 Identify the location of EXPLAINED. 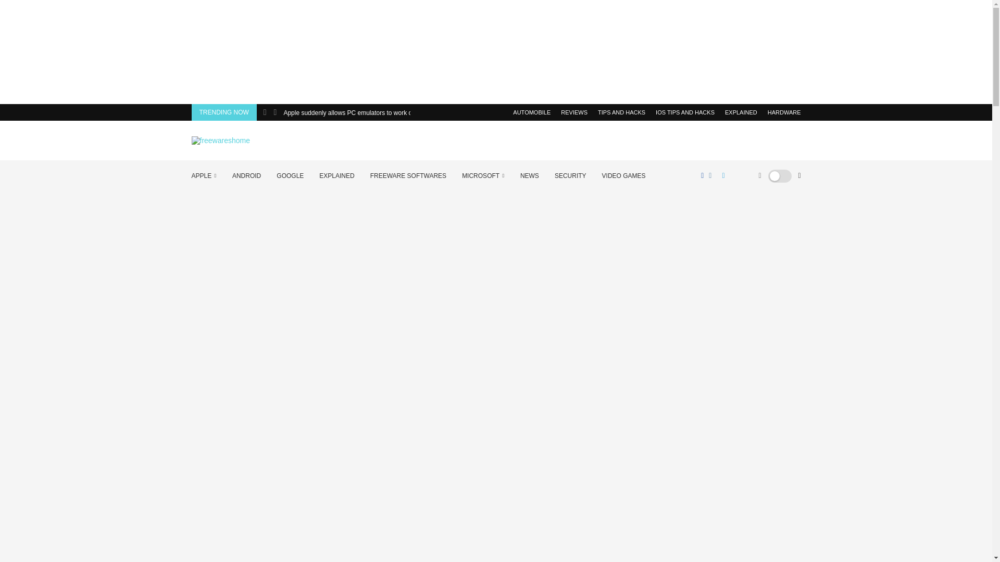
(741, 112).